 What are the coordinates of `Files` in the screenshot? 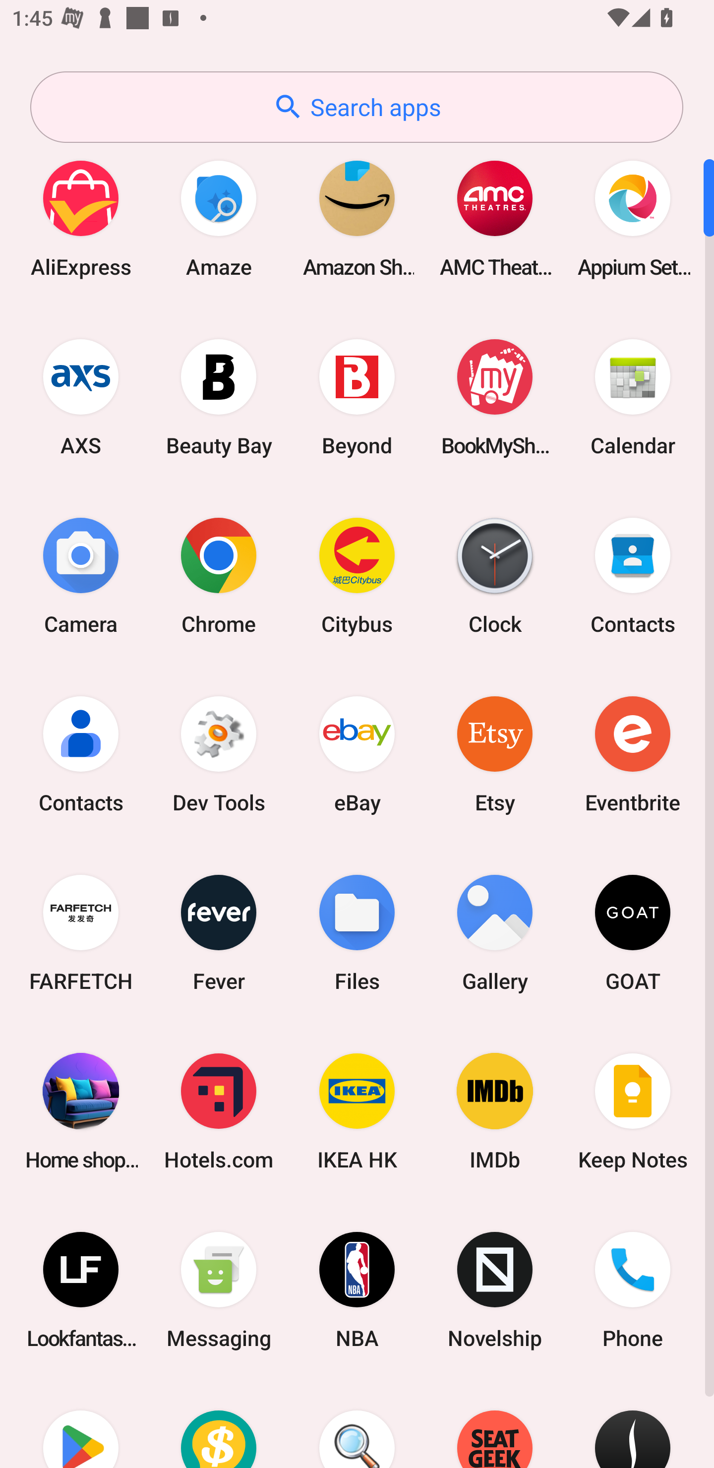 It's located at (357, 932).